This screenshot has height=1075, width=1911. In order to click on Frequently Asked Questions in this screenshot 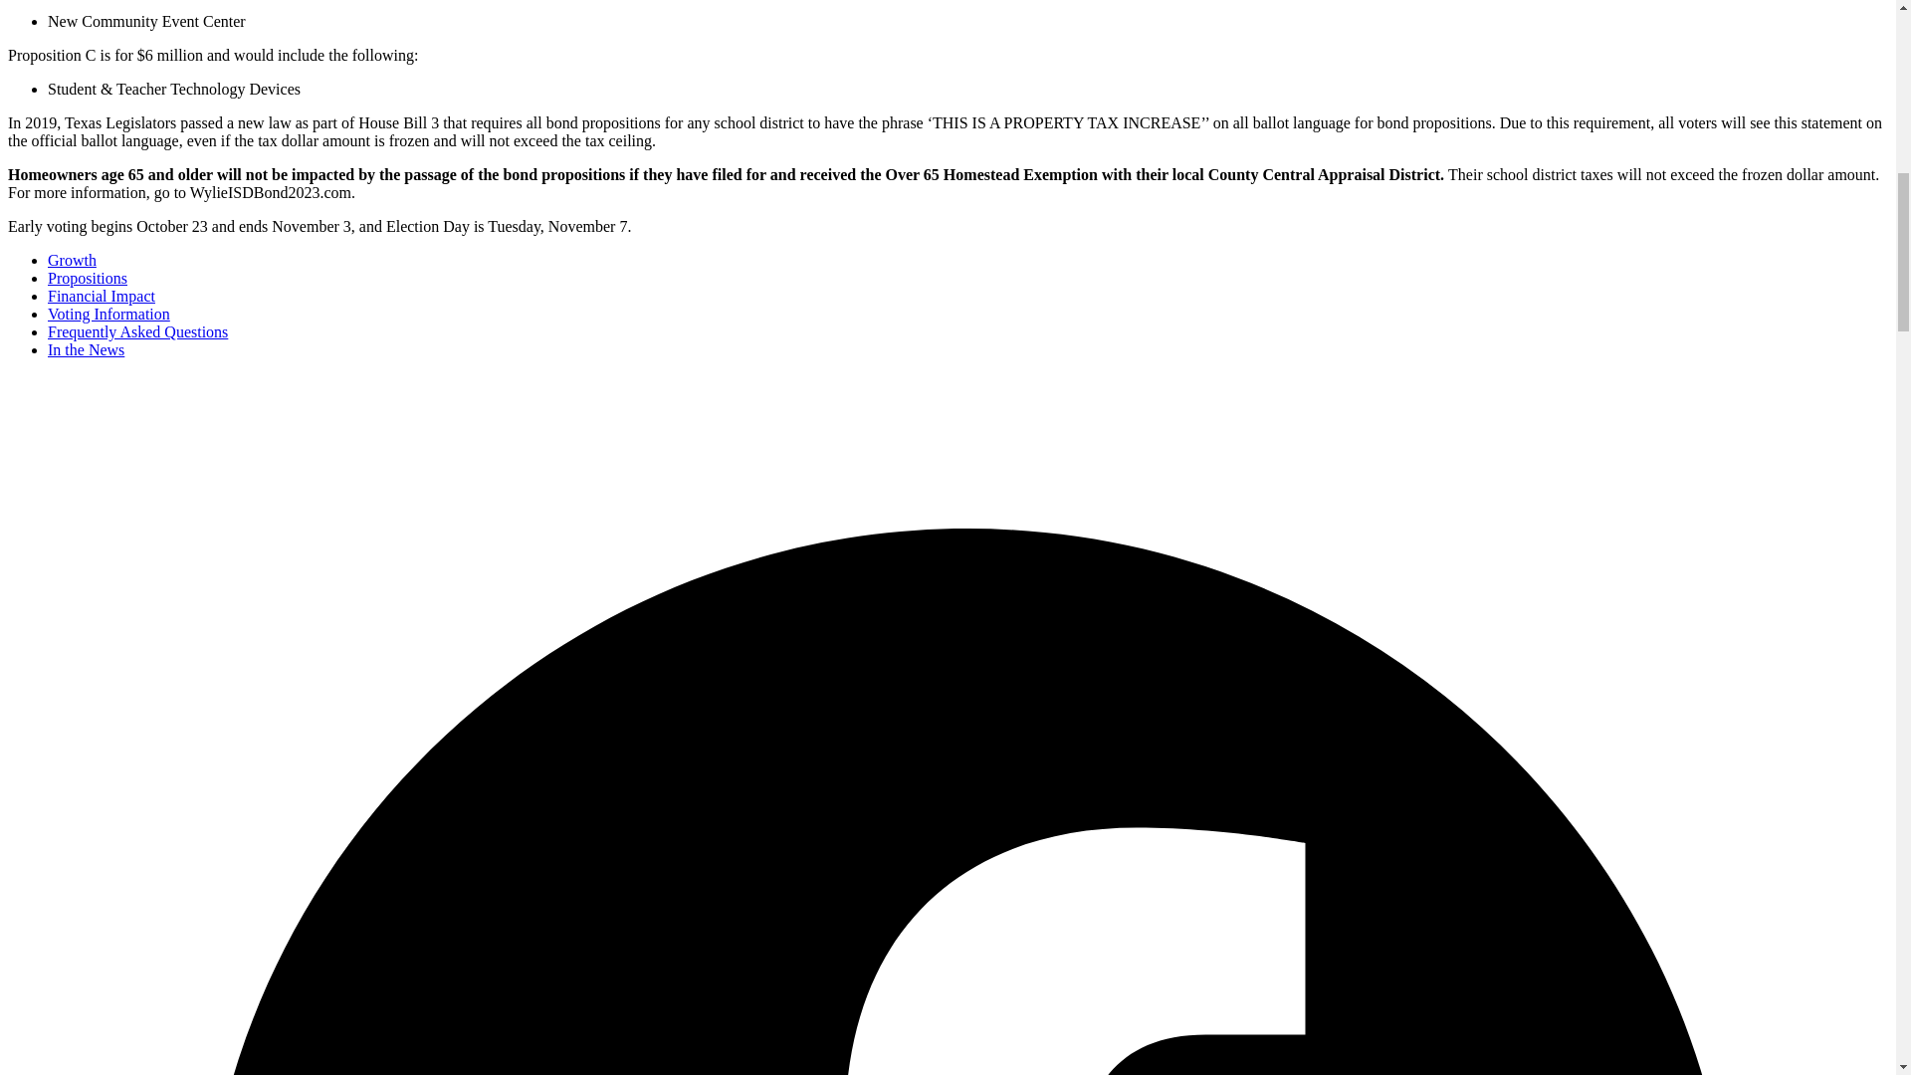, I will do `click(137, 332)`.